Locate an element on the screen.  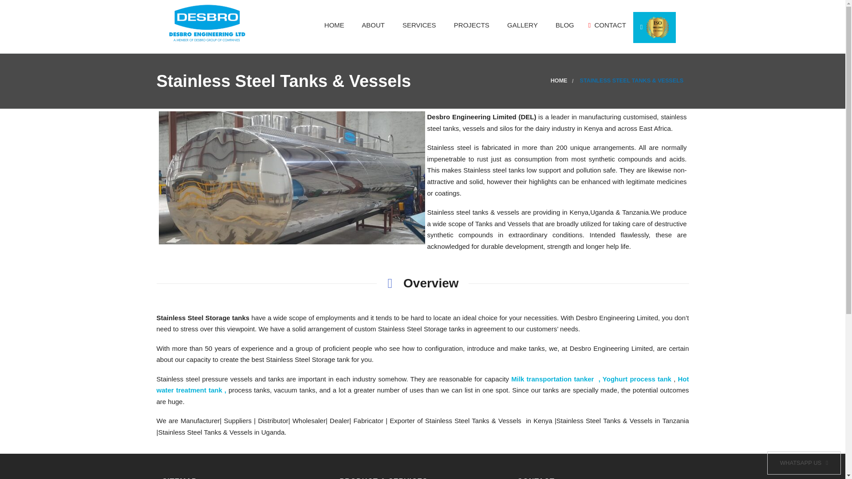
Commercial Kitchen Equipment is located at coordinates (427, 152).